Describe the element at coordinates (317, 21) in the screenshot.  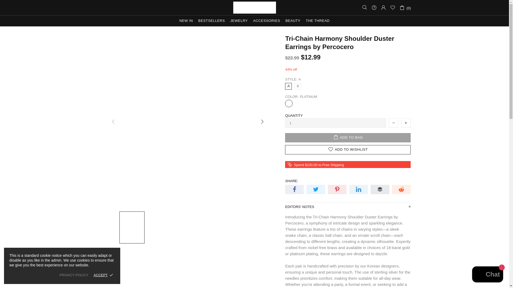
I see `THE THREAD` at that location.